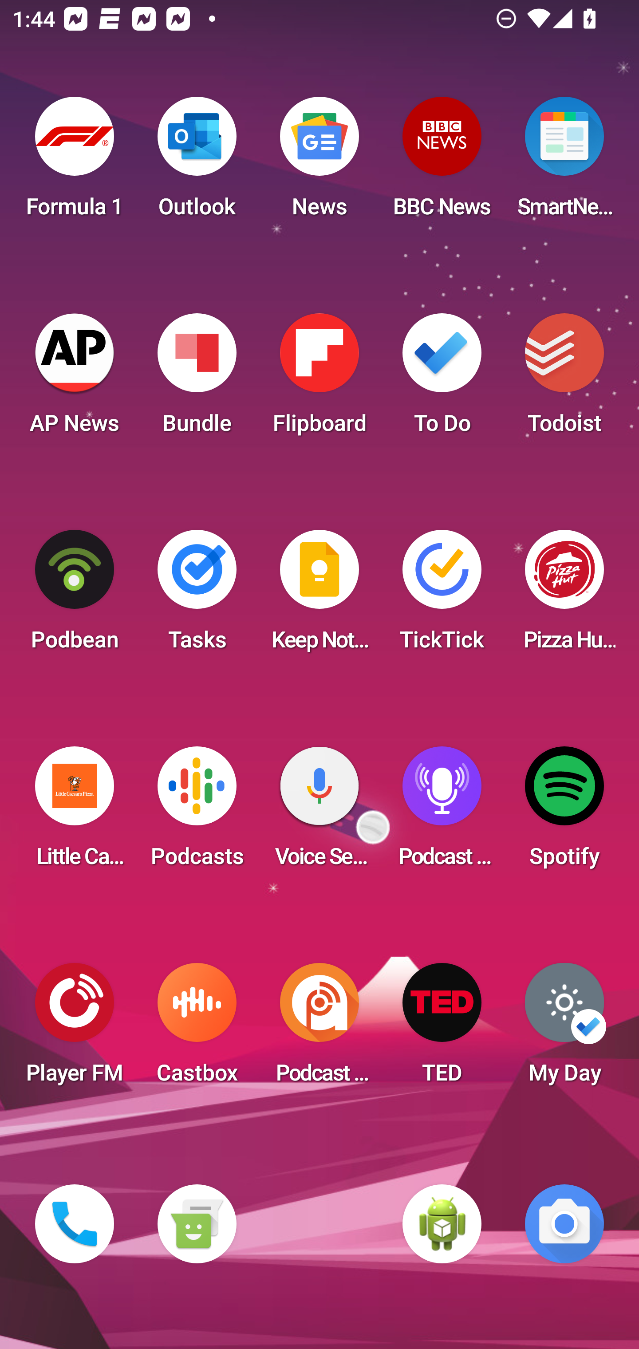 Image resolution: width=639 pixels, height=1349 pixels. Describe the element at coordinates (564, 162) in the screenshot. I see `SmartNews` at that location.